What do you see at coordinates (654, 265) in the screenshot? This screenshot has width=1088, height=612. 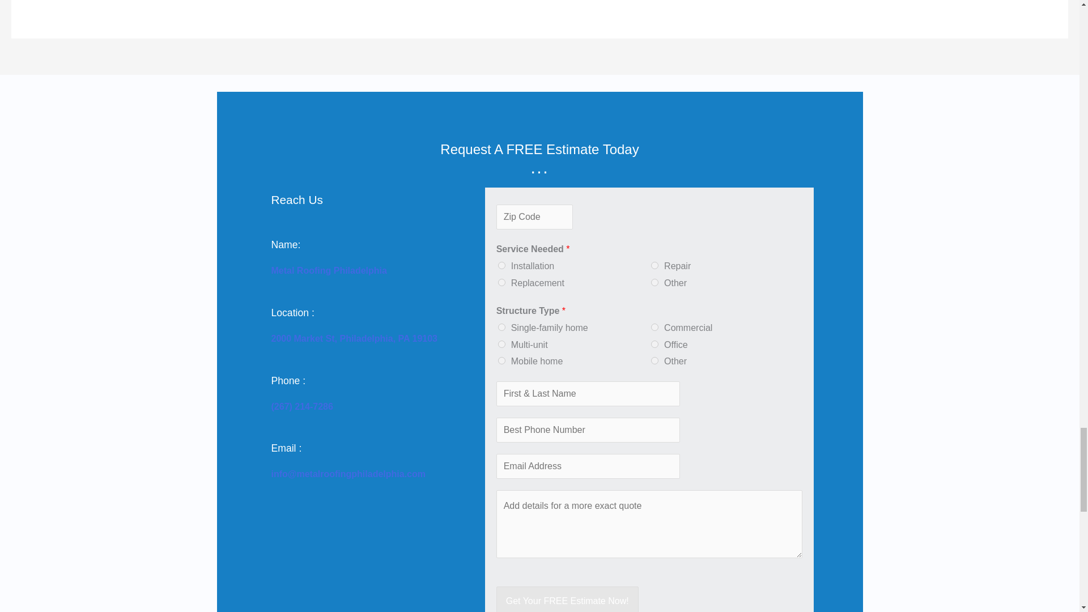 I see `Repair` at bounding box center [654, 265].